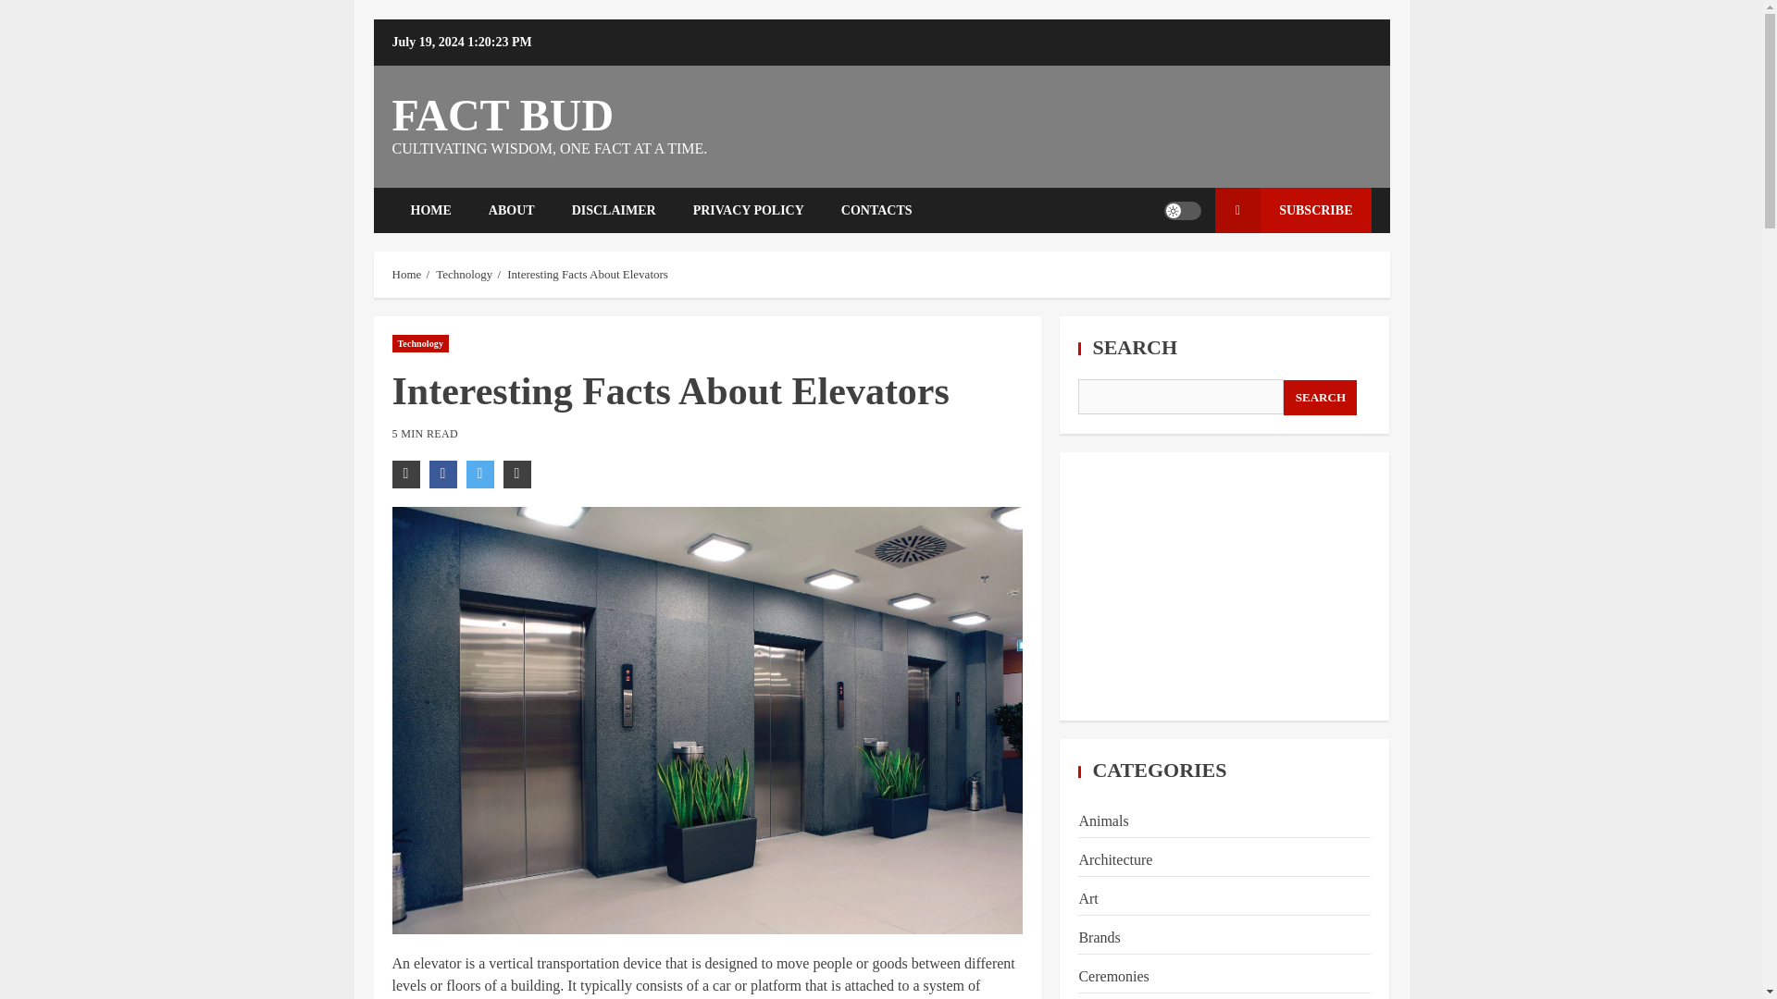 The width and height of the screenshot is (1777, 999). I want to click on HOME, so click(431, 210).